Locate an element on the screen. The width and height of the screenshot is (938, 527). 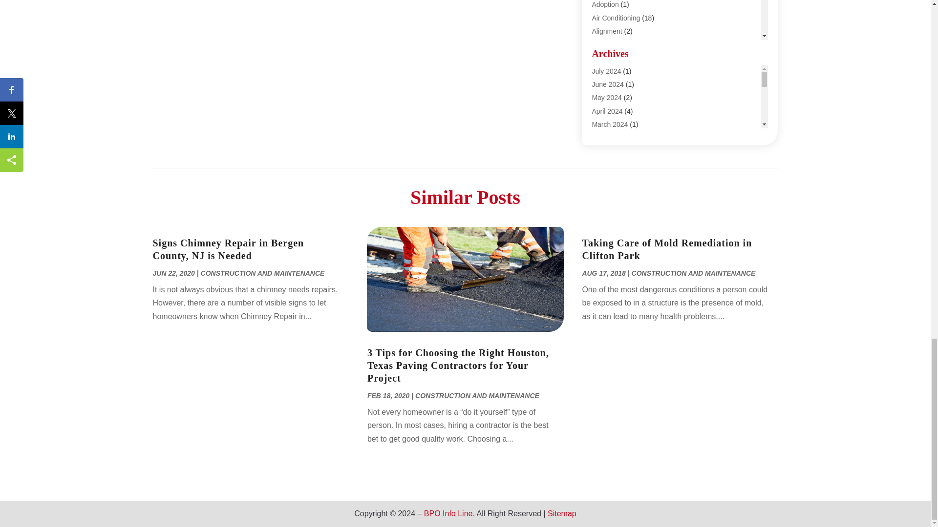
Call Center Outsourcing is located at coordinates (628, 124).